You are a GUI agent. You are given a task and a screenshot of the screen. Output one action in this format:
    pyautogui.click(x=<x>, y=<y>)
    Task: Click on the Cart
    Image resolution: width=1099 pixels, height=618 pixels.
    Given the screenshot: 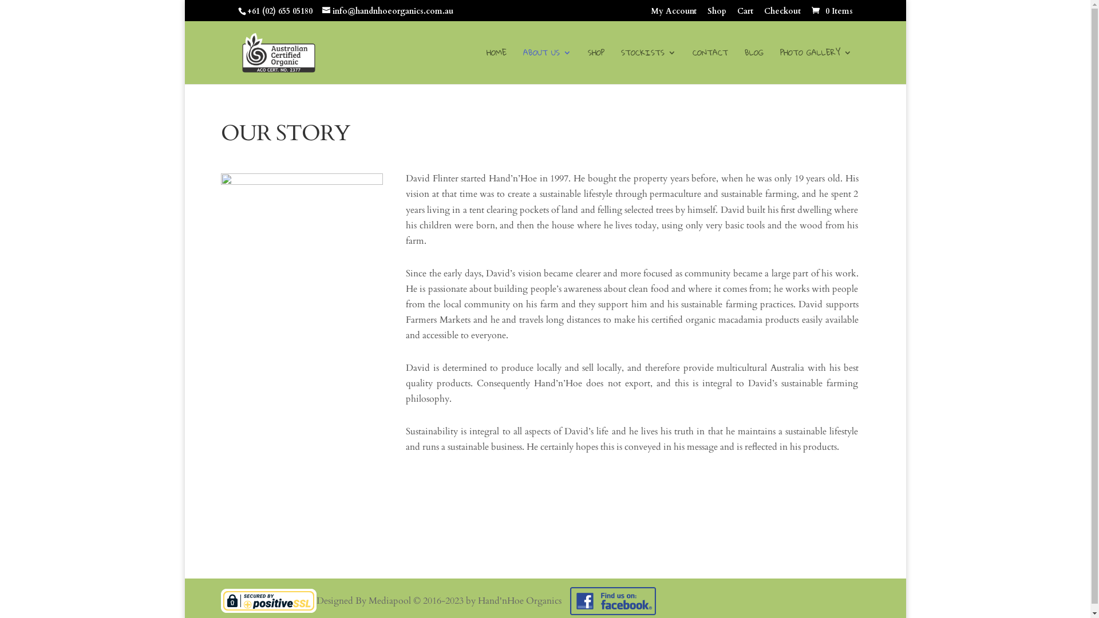 What is the action you would take?
    pyautogui.click(x=745, y=14)
    